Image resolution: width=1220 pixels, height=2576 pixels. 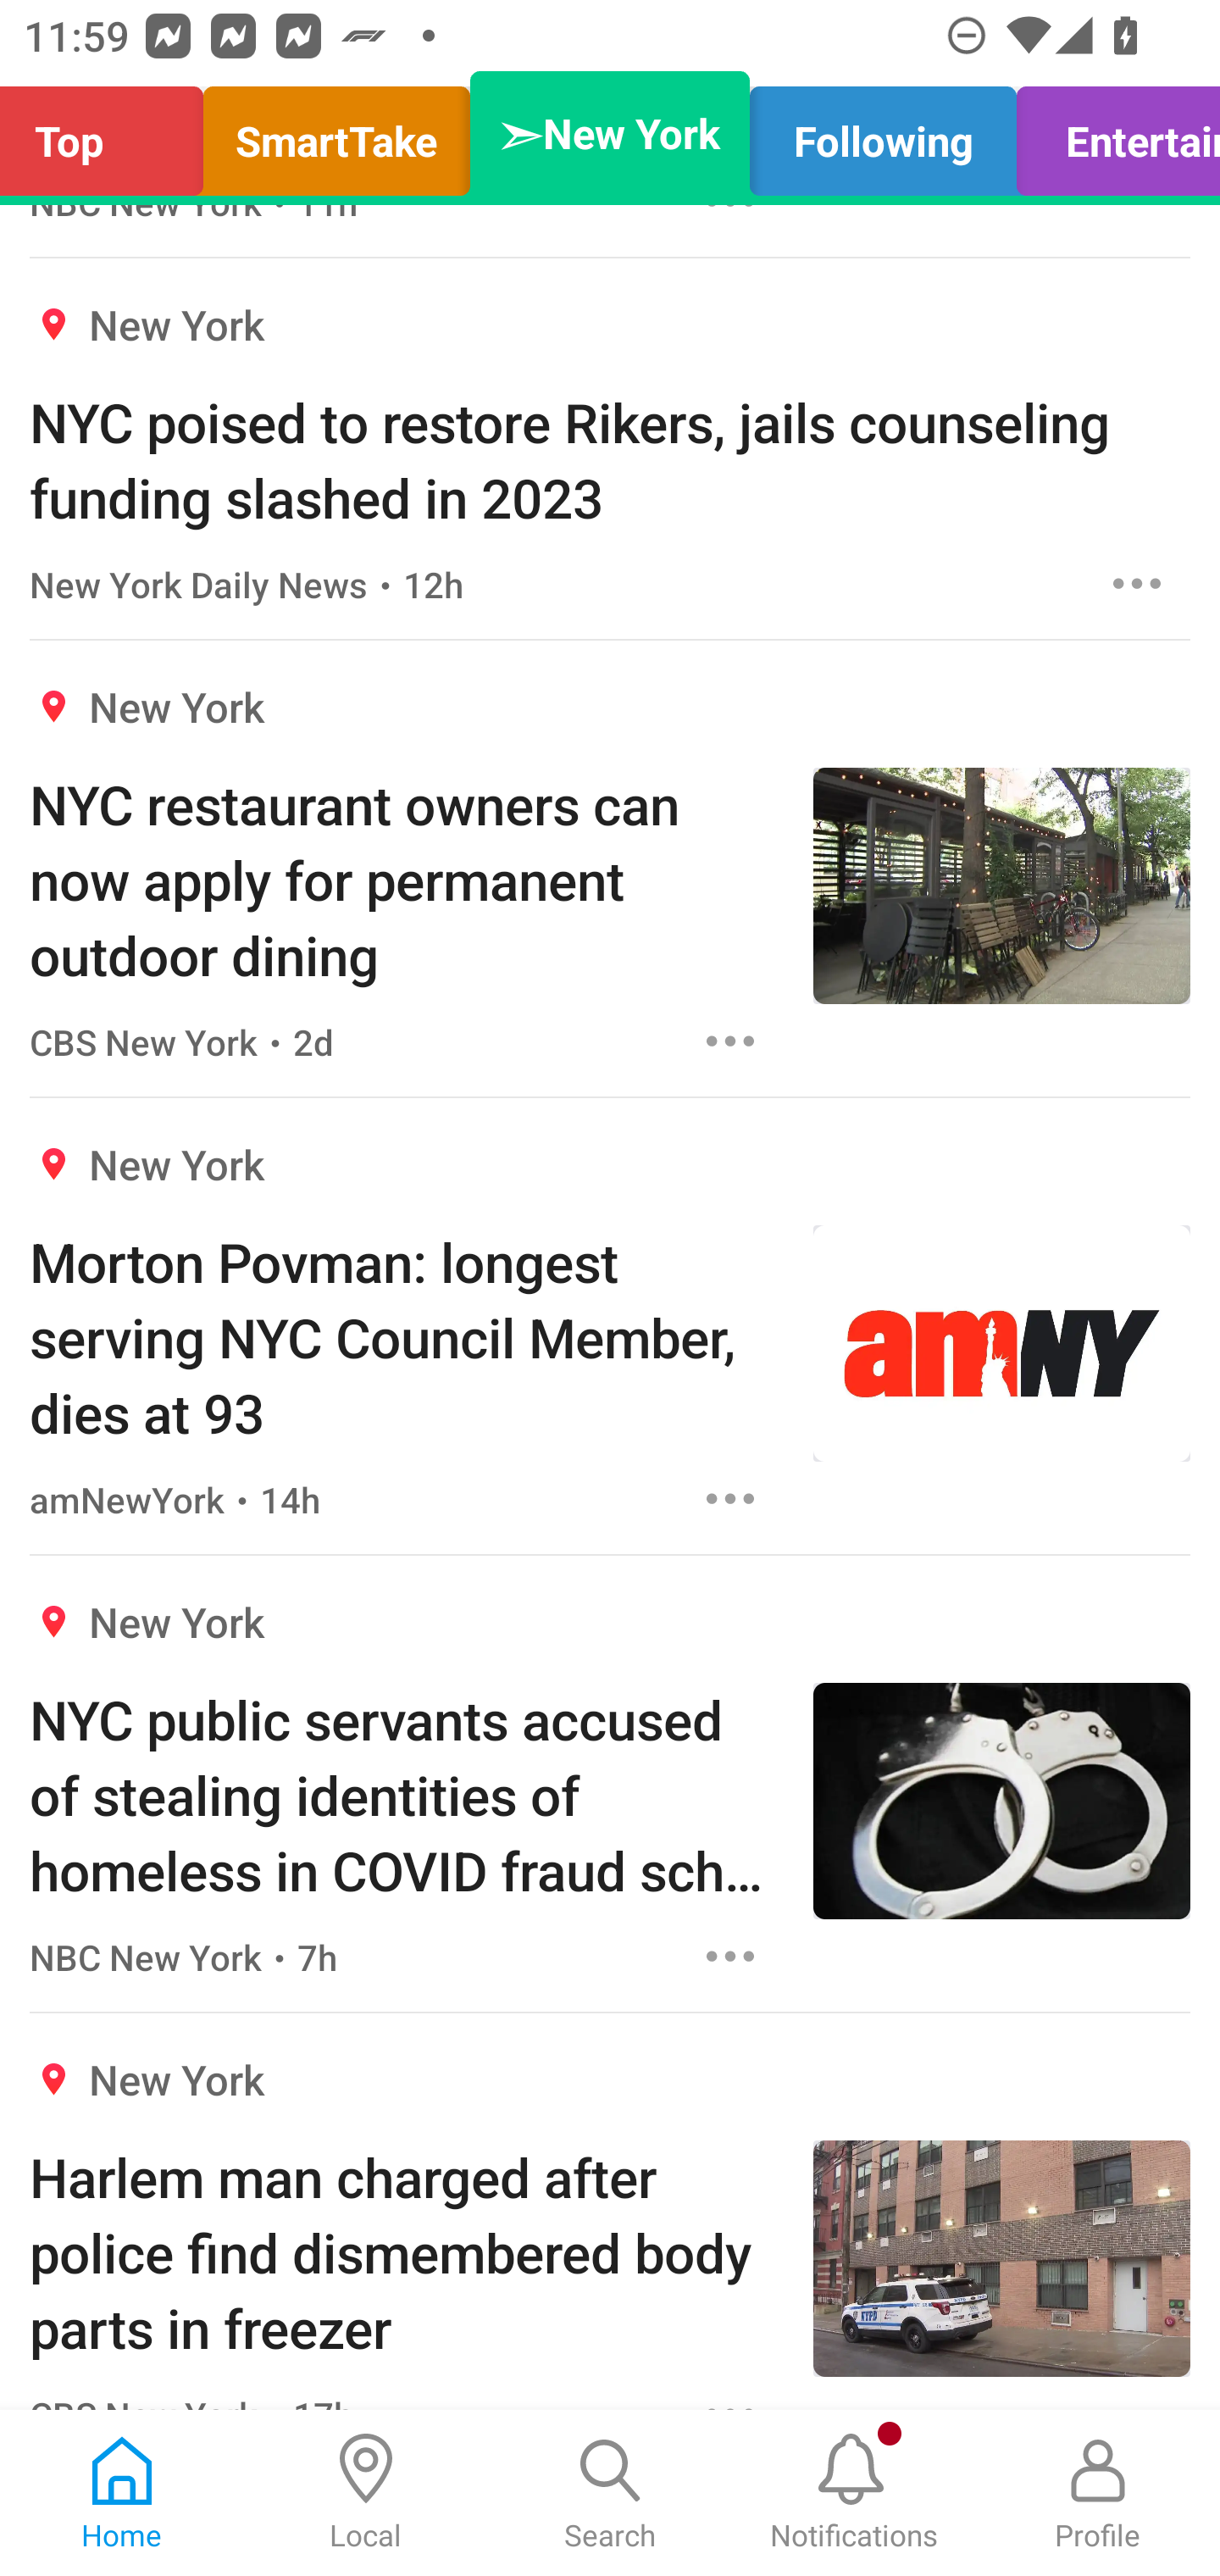 What do you see at coordinates (854, 2493) in the screenshot?
I see `Notifications, New notification Notifications` at bounding box center [854, 2493].